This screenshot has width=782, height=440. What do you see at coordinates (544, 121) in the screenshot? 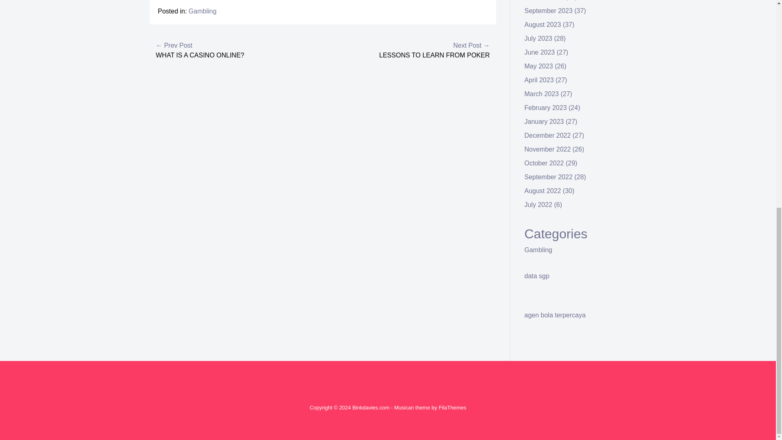
I see `January 2023` at bounding box center [544, 121].